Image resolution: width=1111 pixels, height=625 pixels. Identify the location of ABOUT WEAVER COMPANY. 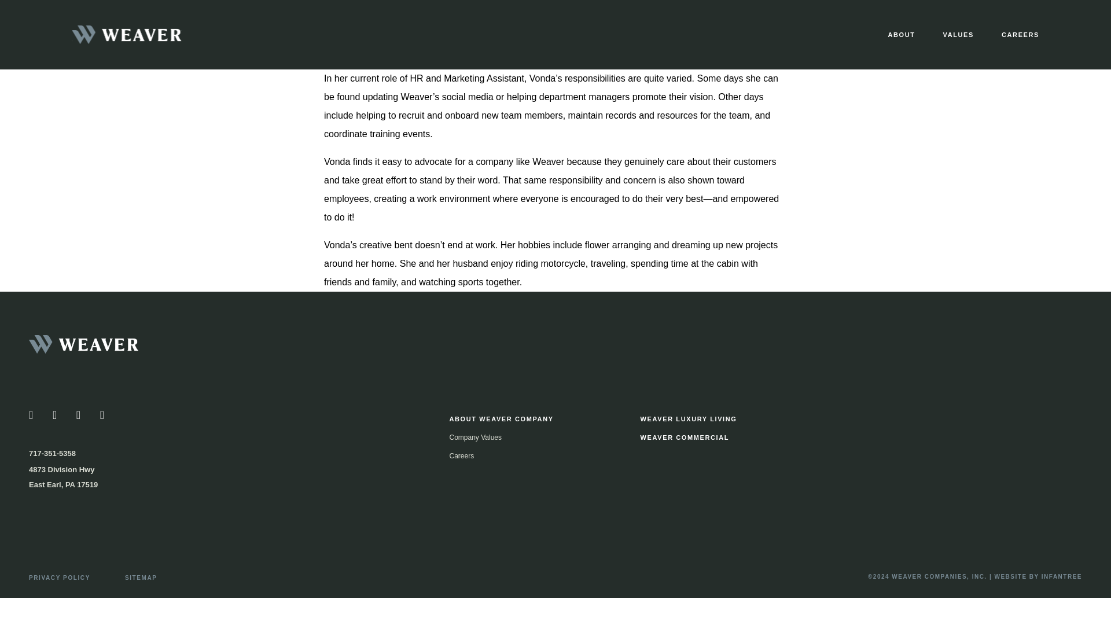
(501, 419).